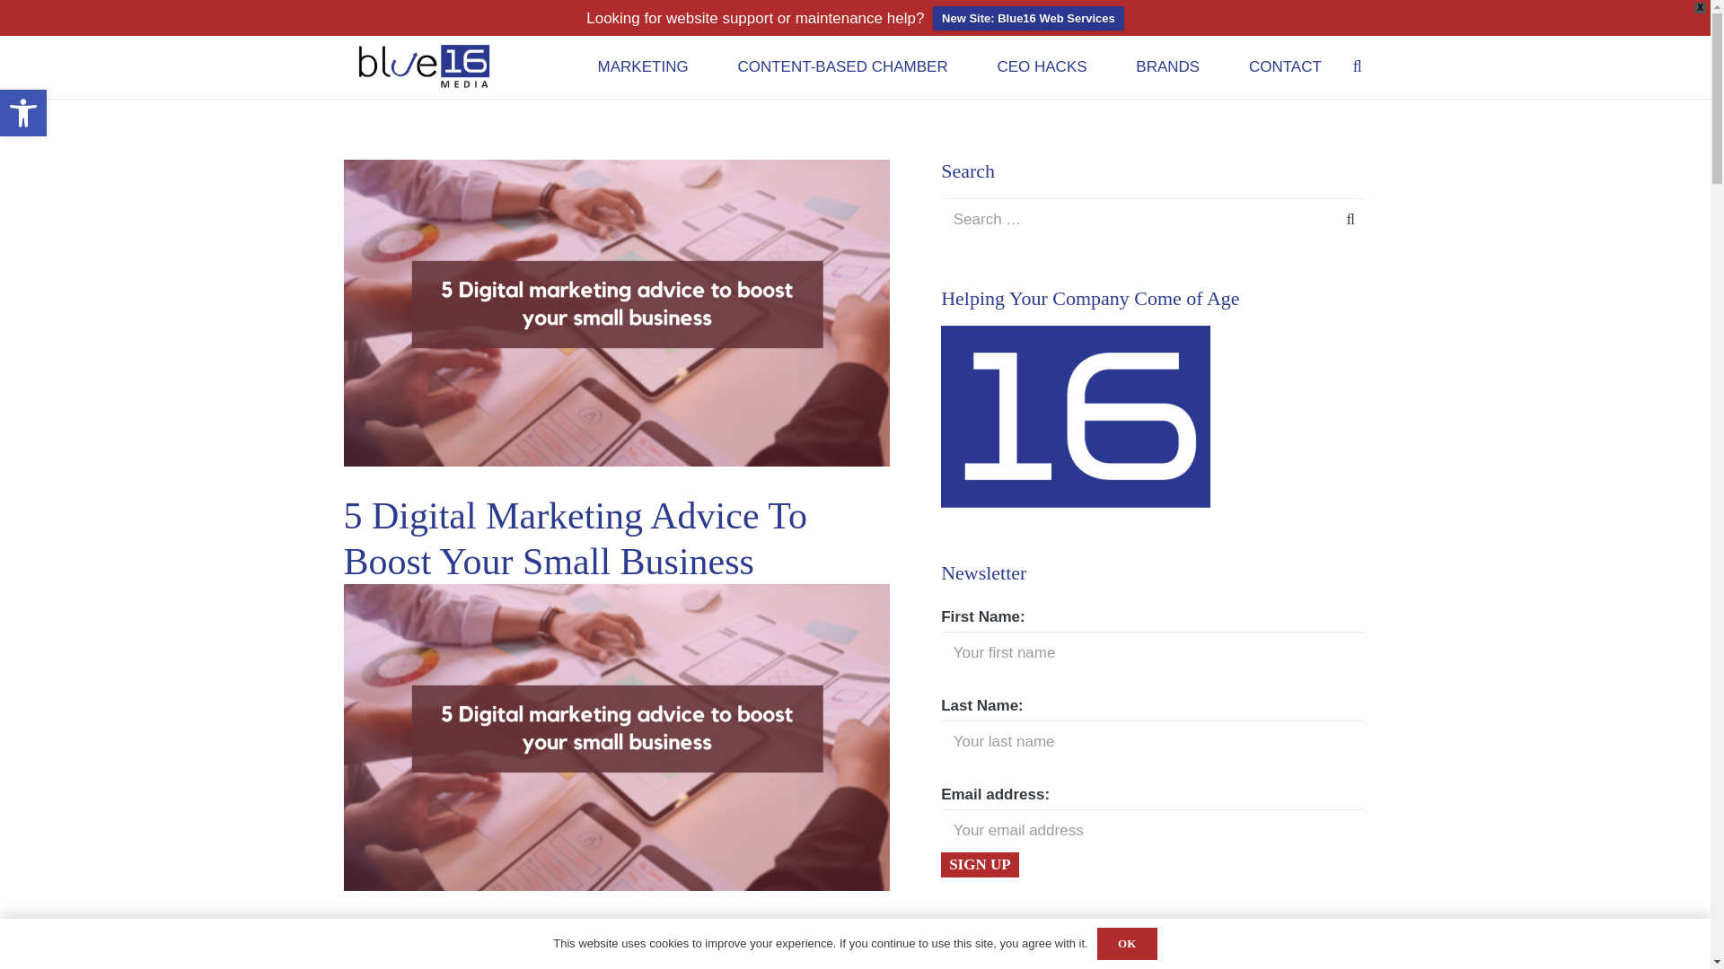 The width and height of the screenshot is (1724, 969). Describe the element at coordinates (1042, 66) in the screenshot. I see `New Site: Blue16 Web Services` at that location.